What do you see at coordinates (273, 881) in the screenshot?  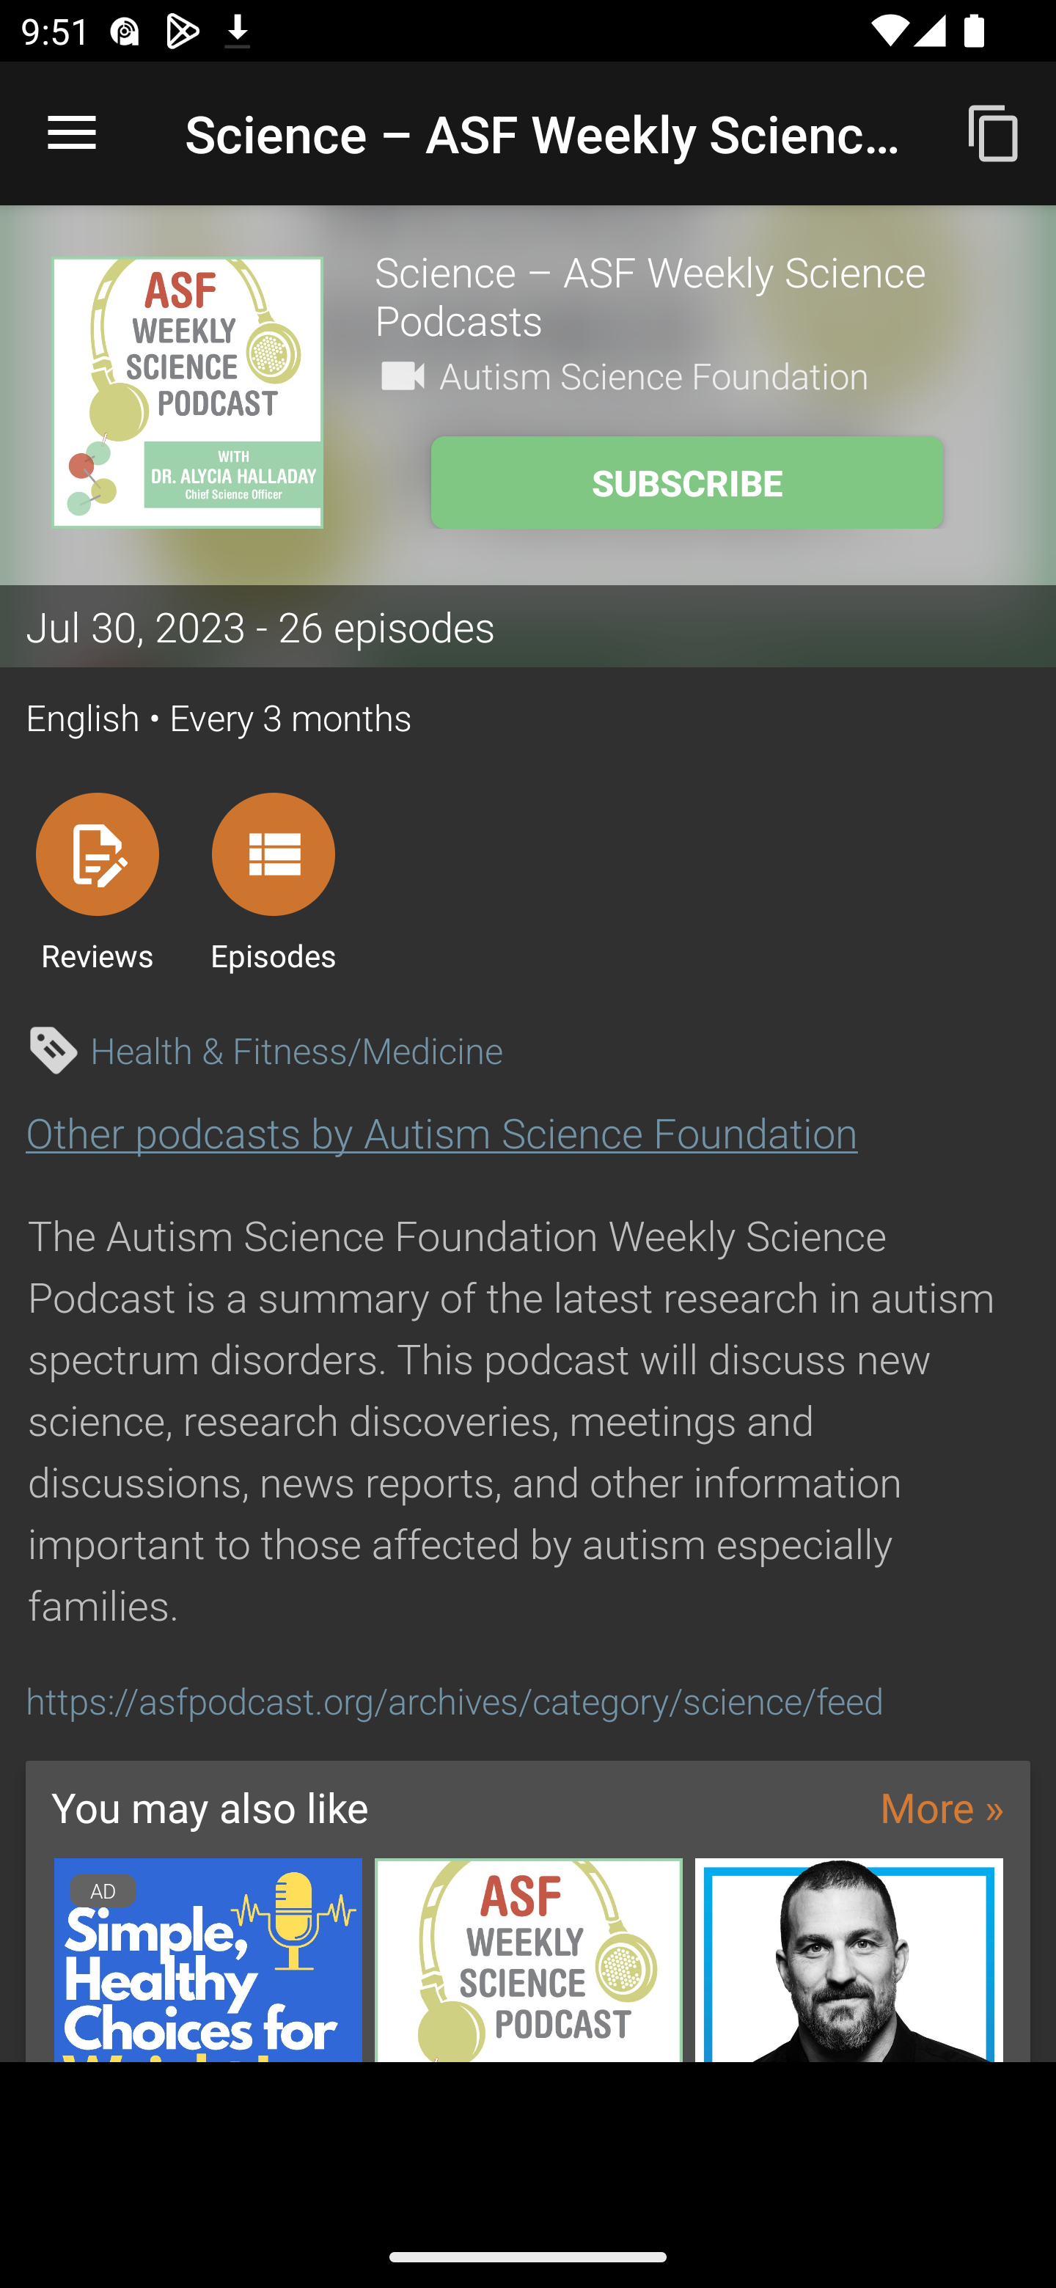 I see `Episodes` at bounding box center [273, 881].